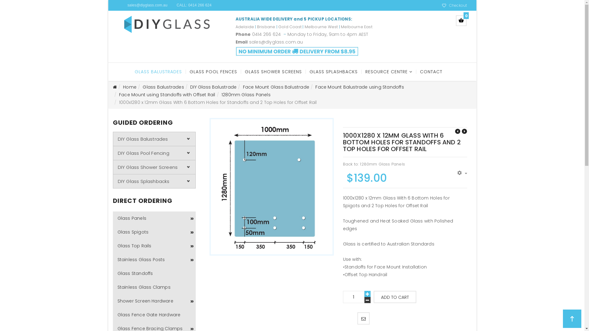 The width and height of the screenshot is (589, 331). What do you see at coordinates (154, 246) in the screenshot?
I see `Glass Top Rails` at bounding box center [154, 246].